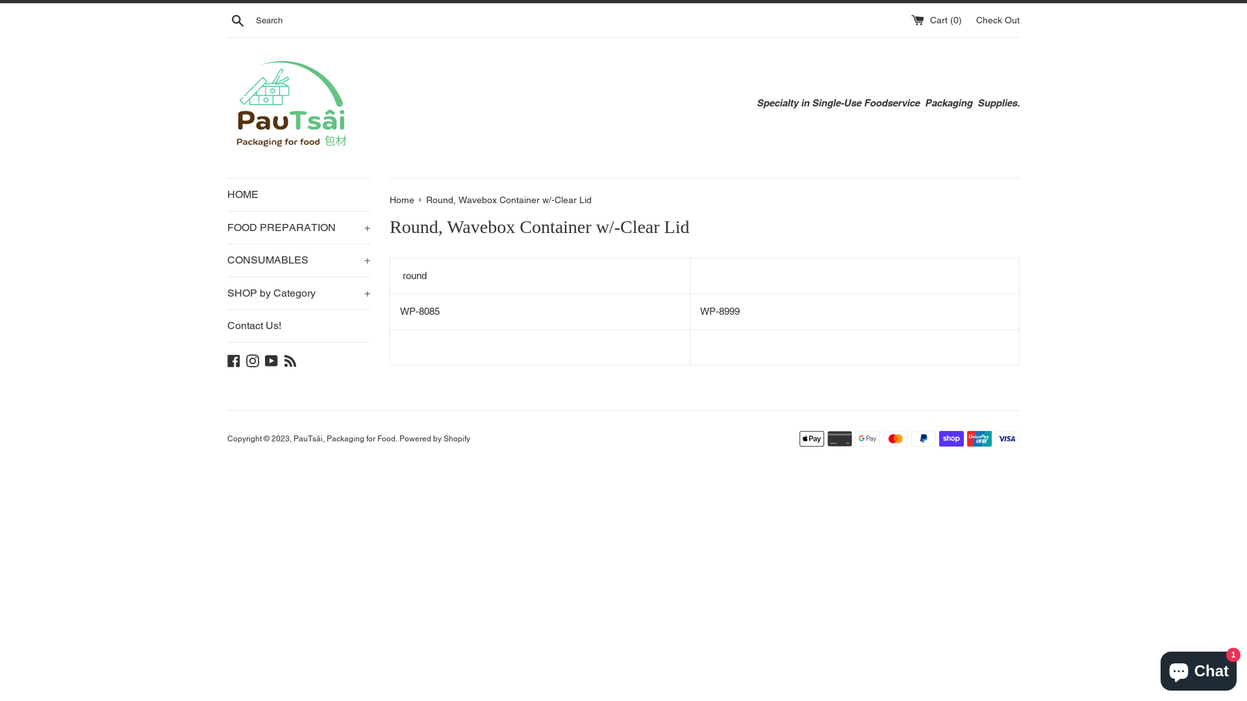 The image size is (1247, 701). What do you see at coordinates (290, 360) in the screenshot?
I see `Blog` at bounding box center [290, 360].